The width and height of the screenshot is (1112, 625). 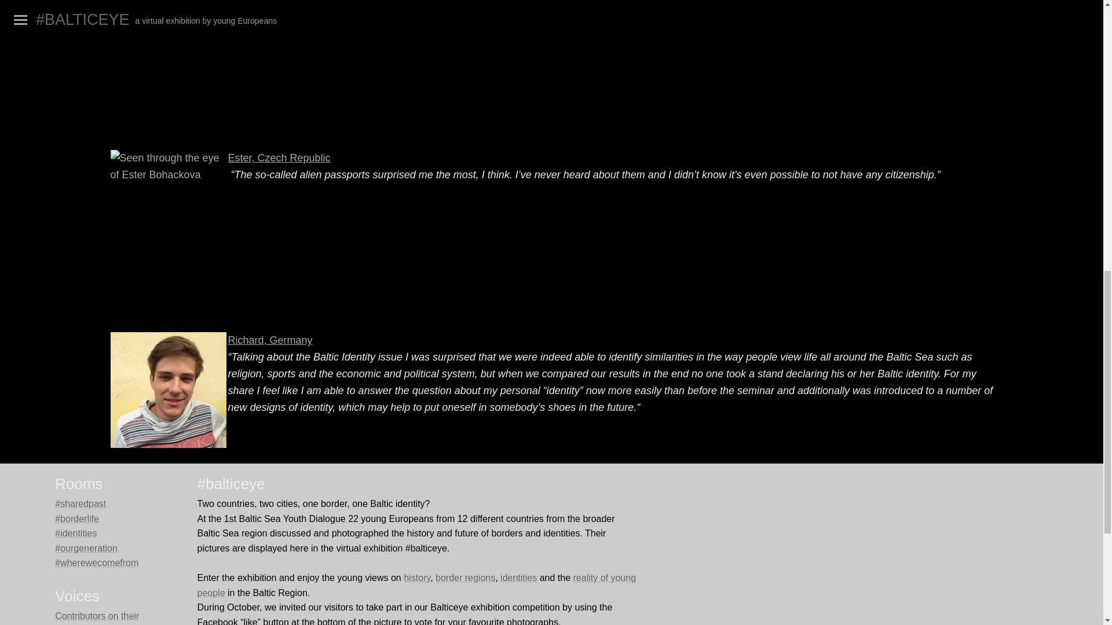 What do you see at coordinates (279, 157) in the screenshot?
I see `Ester, Czech Republic` at bounding box center [279, 157].